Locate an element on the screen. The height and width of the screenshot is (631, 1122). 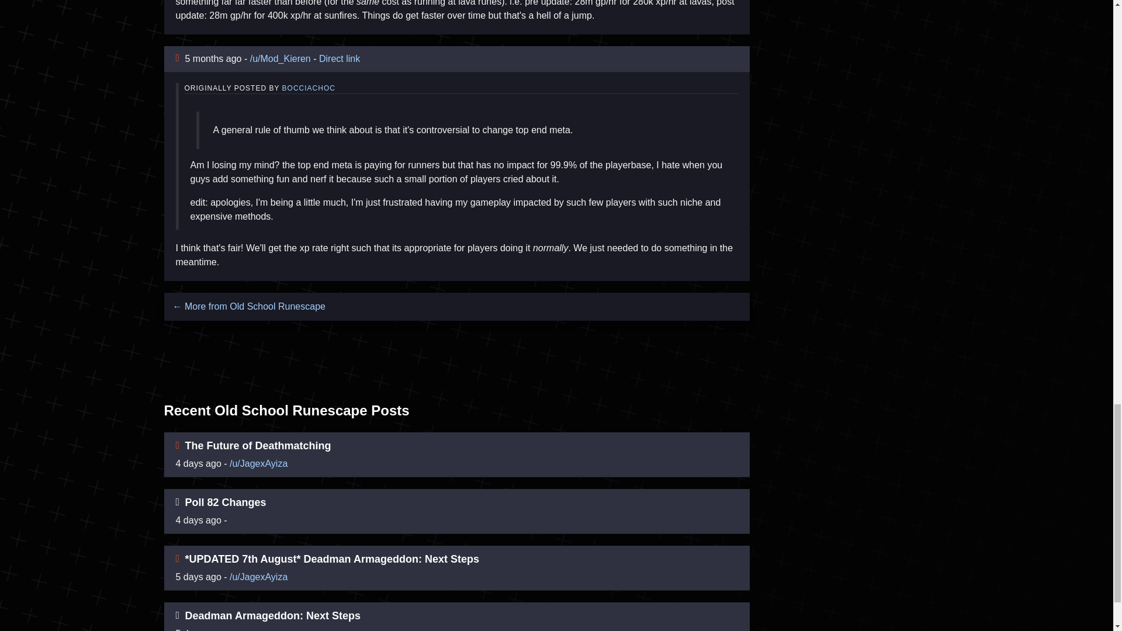
Deadman Armageddon: Next Steps is located at coordinates (272, 616).